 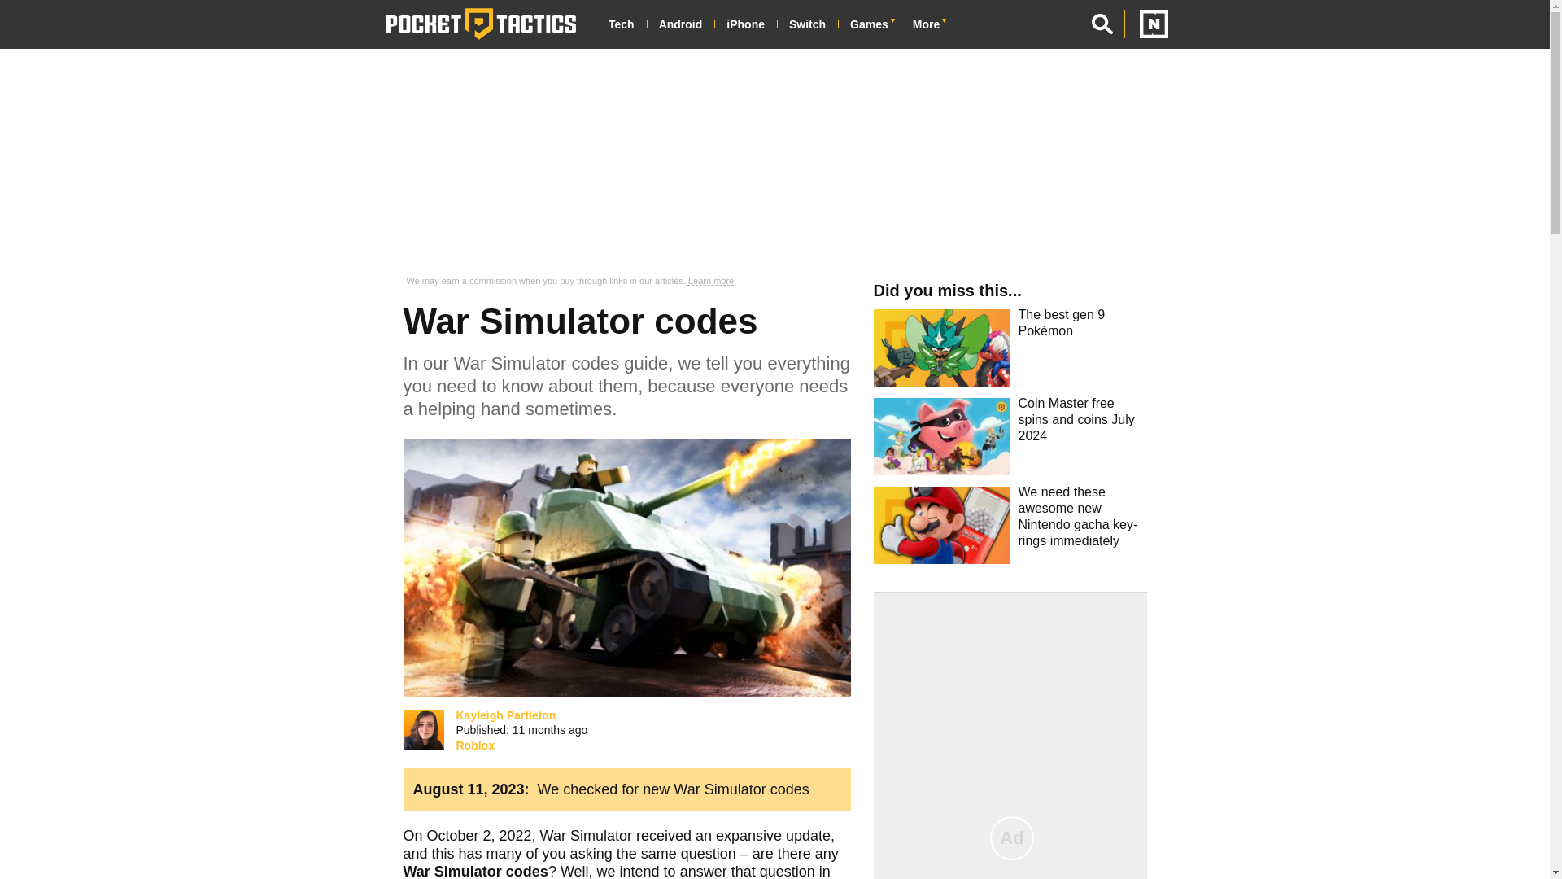 What do you see at coordinates (1146, 24) in the screenshot?
I see `Network N Media` at bounding box center [1146, 24].